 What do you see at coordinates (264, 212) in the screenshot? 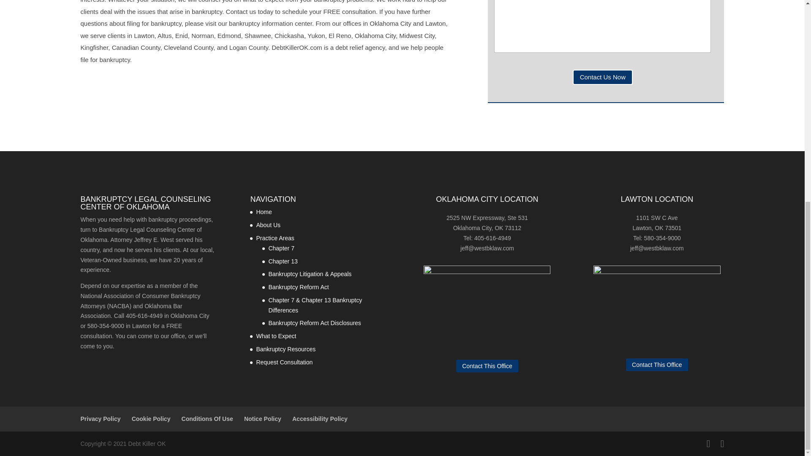
I see `Home` at bounding box center [264, 212].